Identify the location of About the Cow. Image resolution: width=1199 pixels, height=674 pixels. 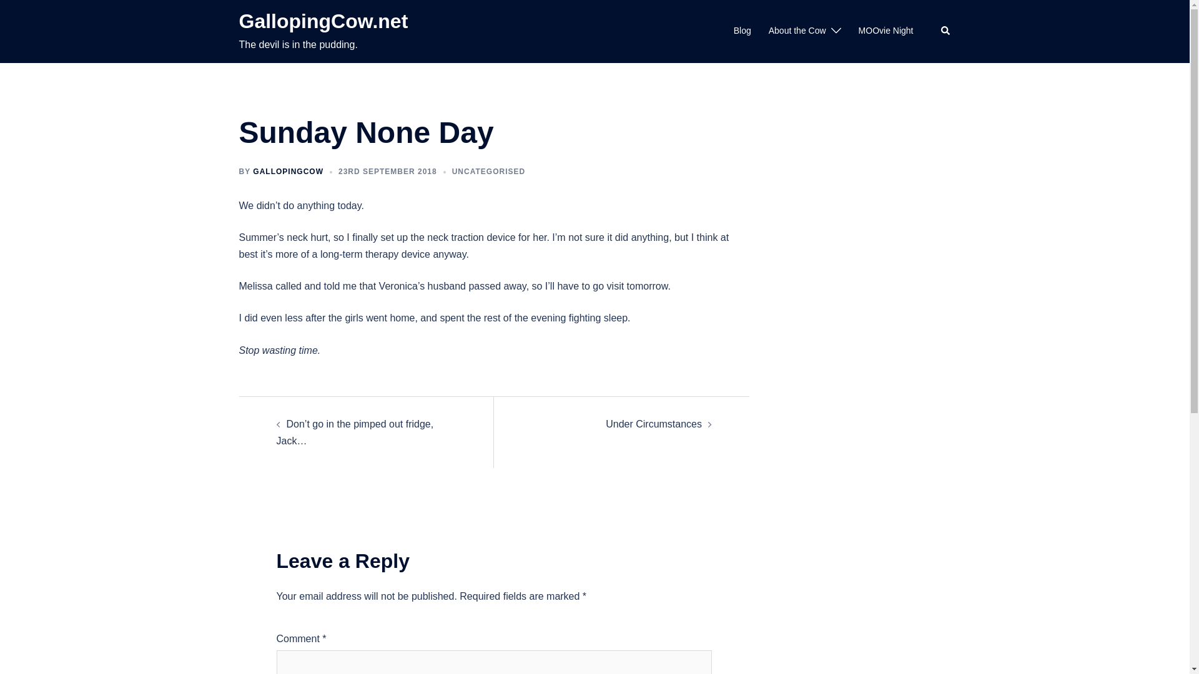
(797, 31).